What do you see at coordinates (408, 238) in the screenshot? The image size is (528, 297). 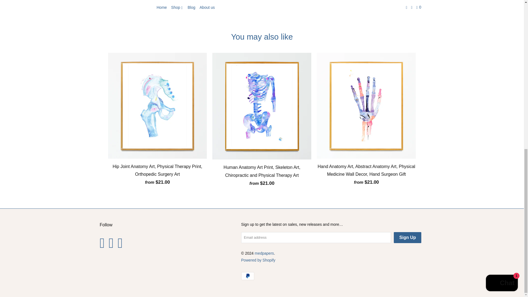 I see `Sign Up` at bounding box center [408, 238].